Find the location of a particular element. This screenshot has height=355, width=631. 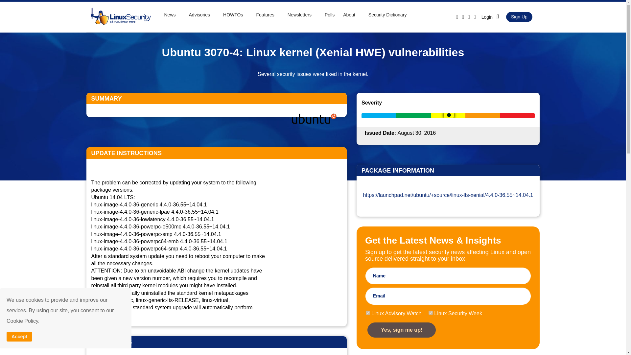

Yes, sign me up! is located at coordinates (402, 330).